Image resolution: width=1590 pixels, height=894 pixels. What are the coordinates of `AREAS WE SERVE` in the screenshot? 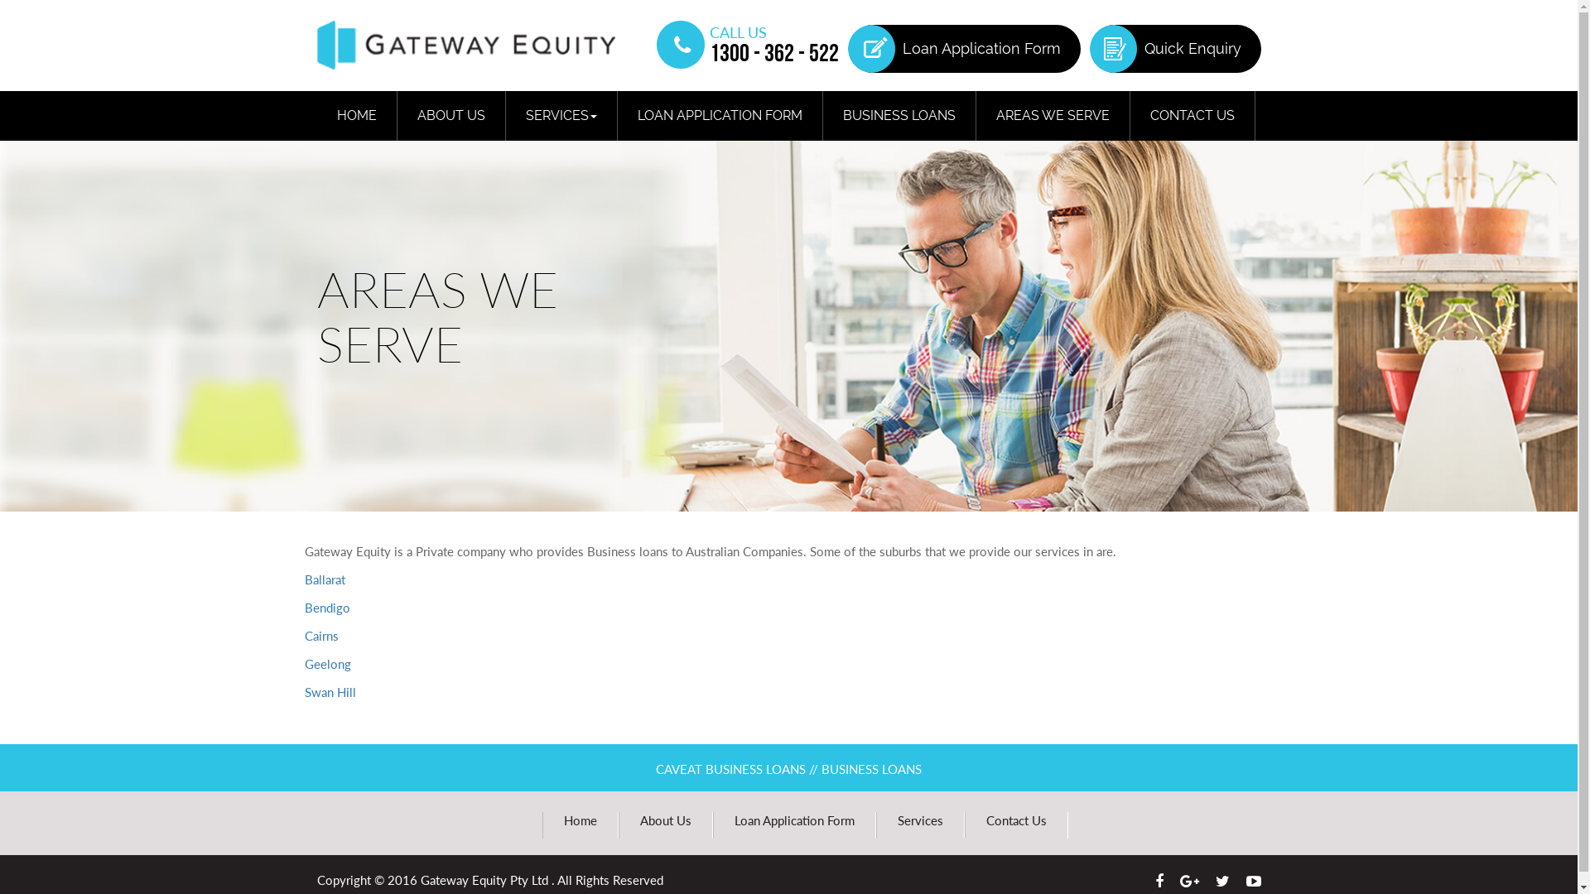 It's located at (1052, 116).